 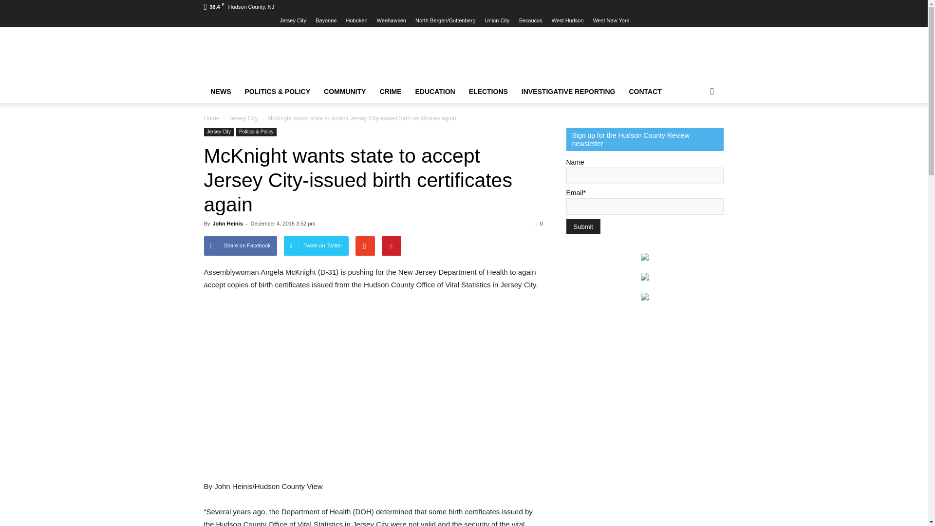 What do you see at coordinates (391, 20) in the screenshot?
I see `Weehawken` at bounding box center [391, 20].